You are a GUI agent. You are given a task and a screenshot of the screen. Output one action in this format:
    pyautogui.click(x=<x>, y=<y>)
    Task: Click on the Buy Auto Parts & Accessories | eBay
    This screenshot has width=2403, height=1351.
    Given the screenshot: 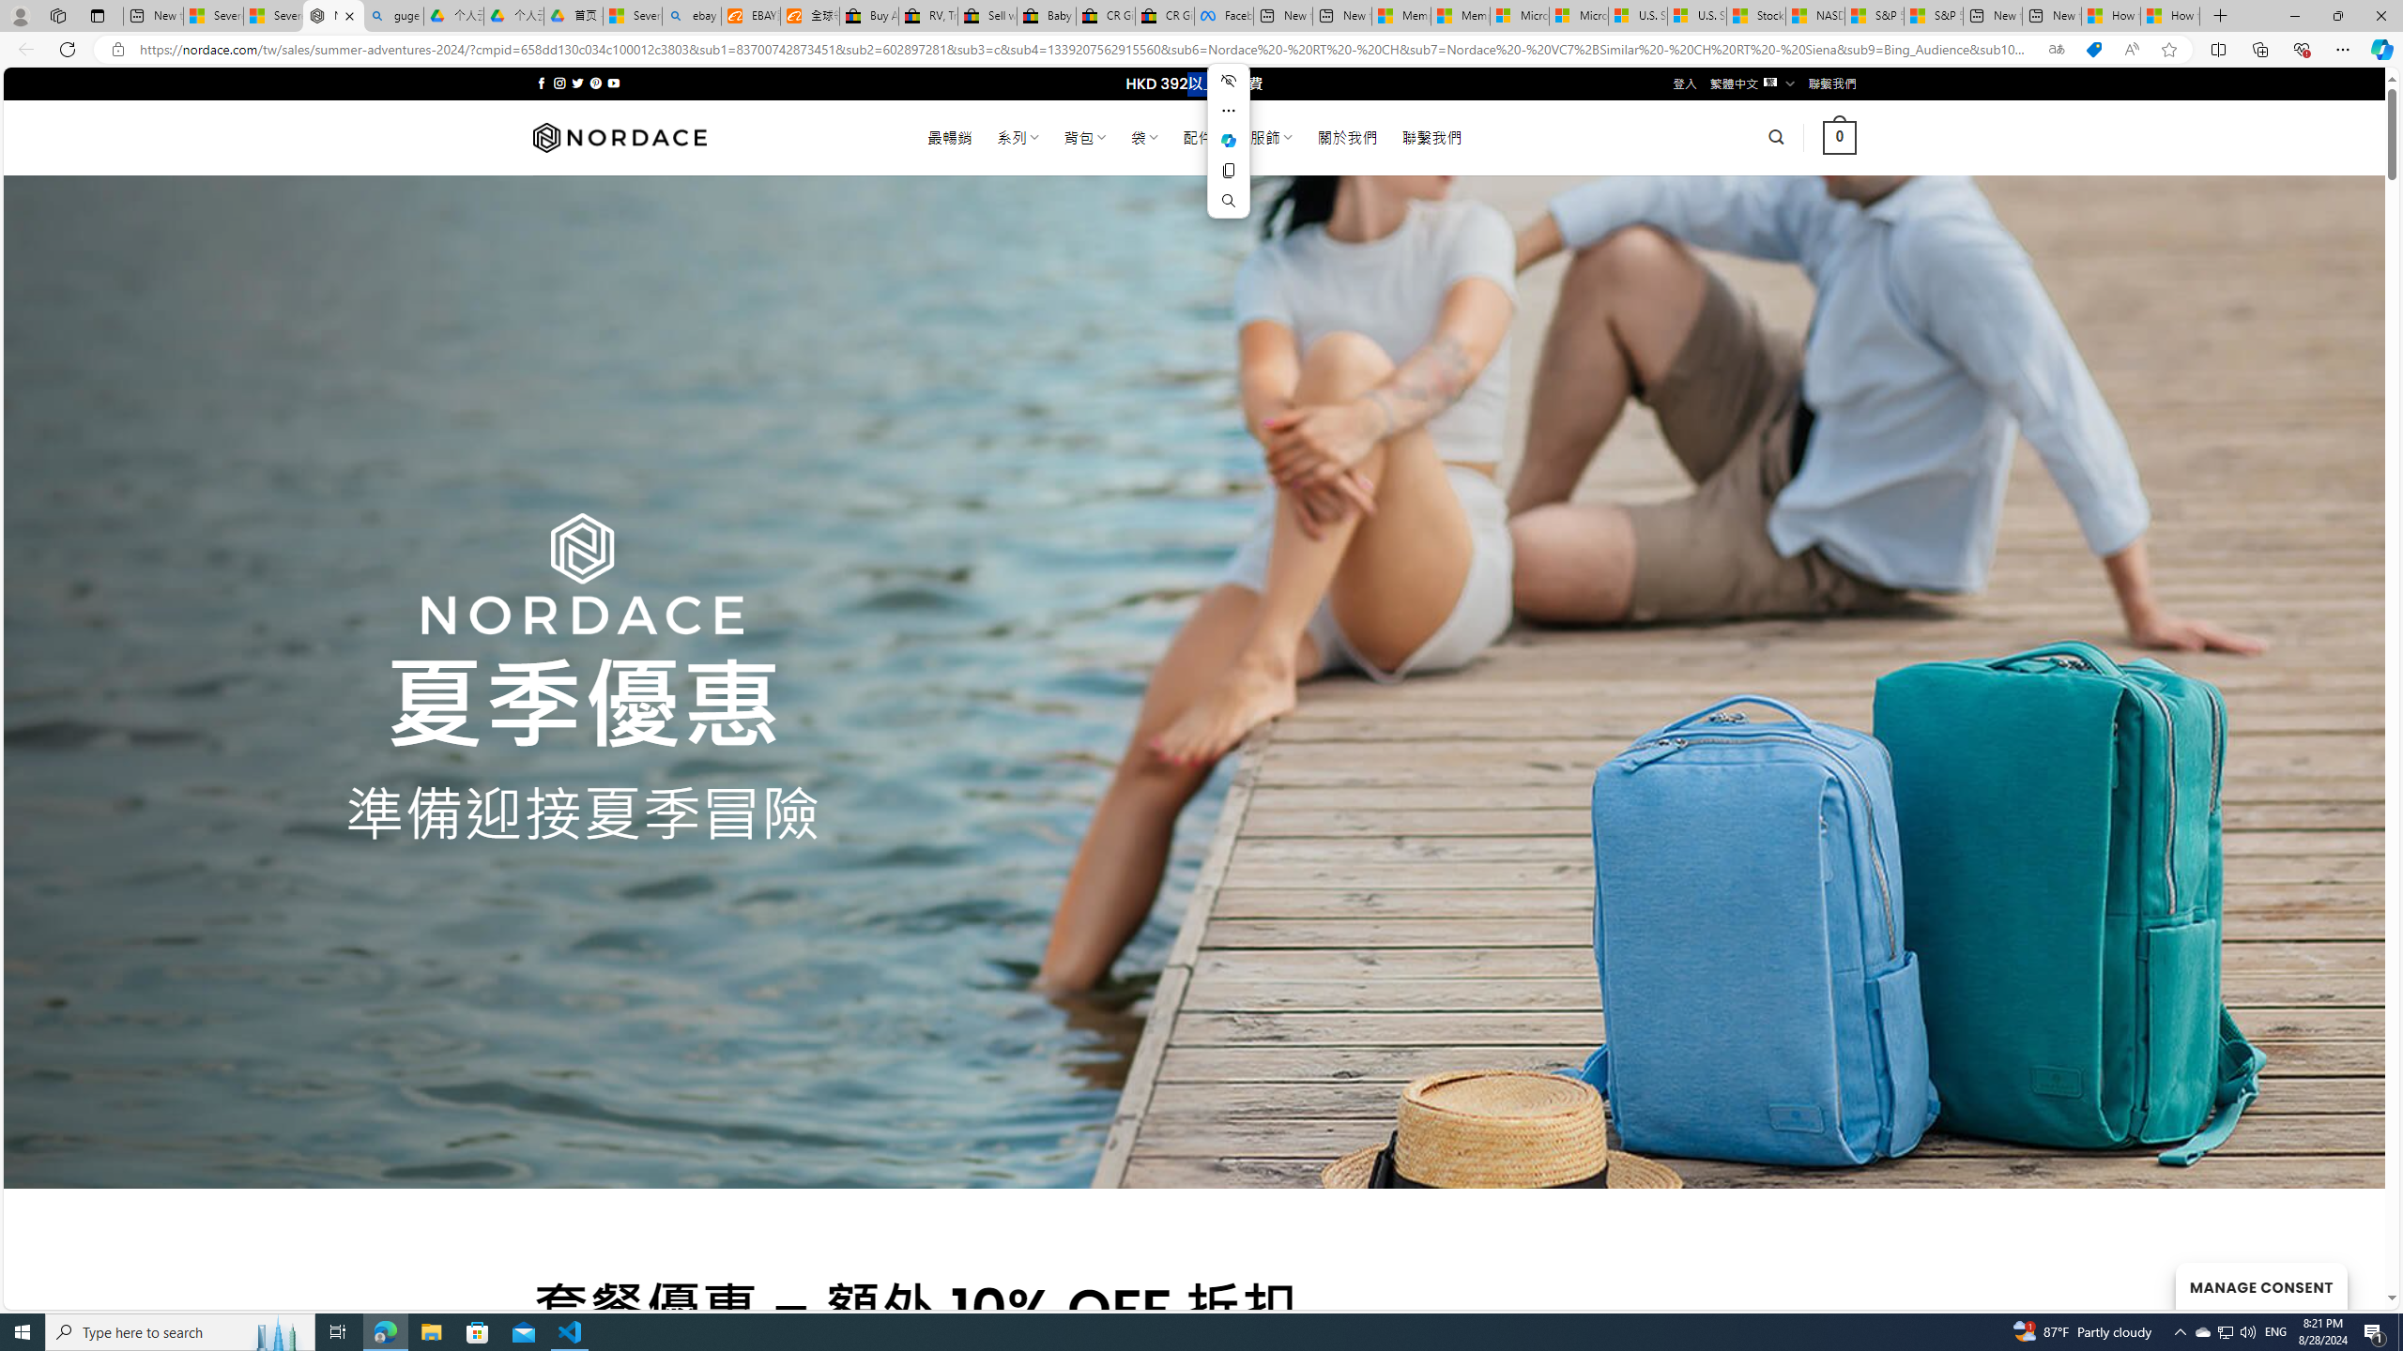 What is the action you would take?
    pyautogui.click(x=868, y=16)
    